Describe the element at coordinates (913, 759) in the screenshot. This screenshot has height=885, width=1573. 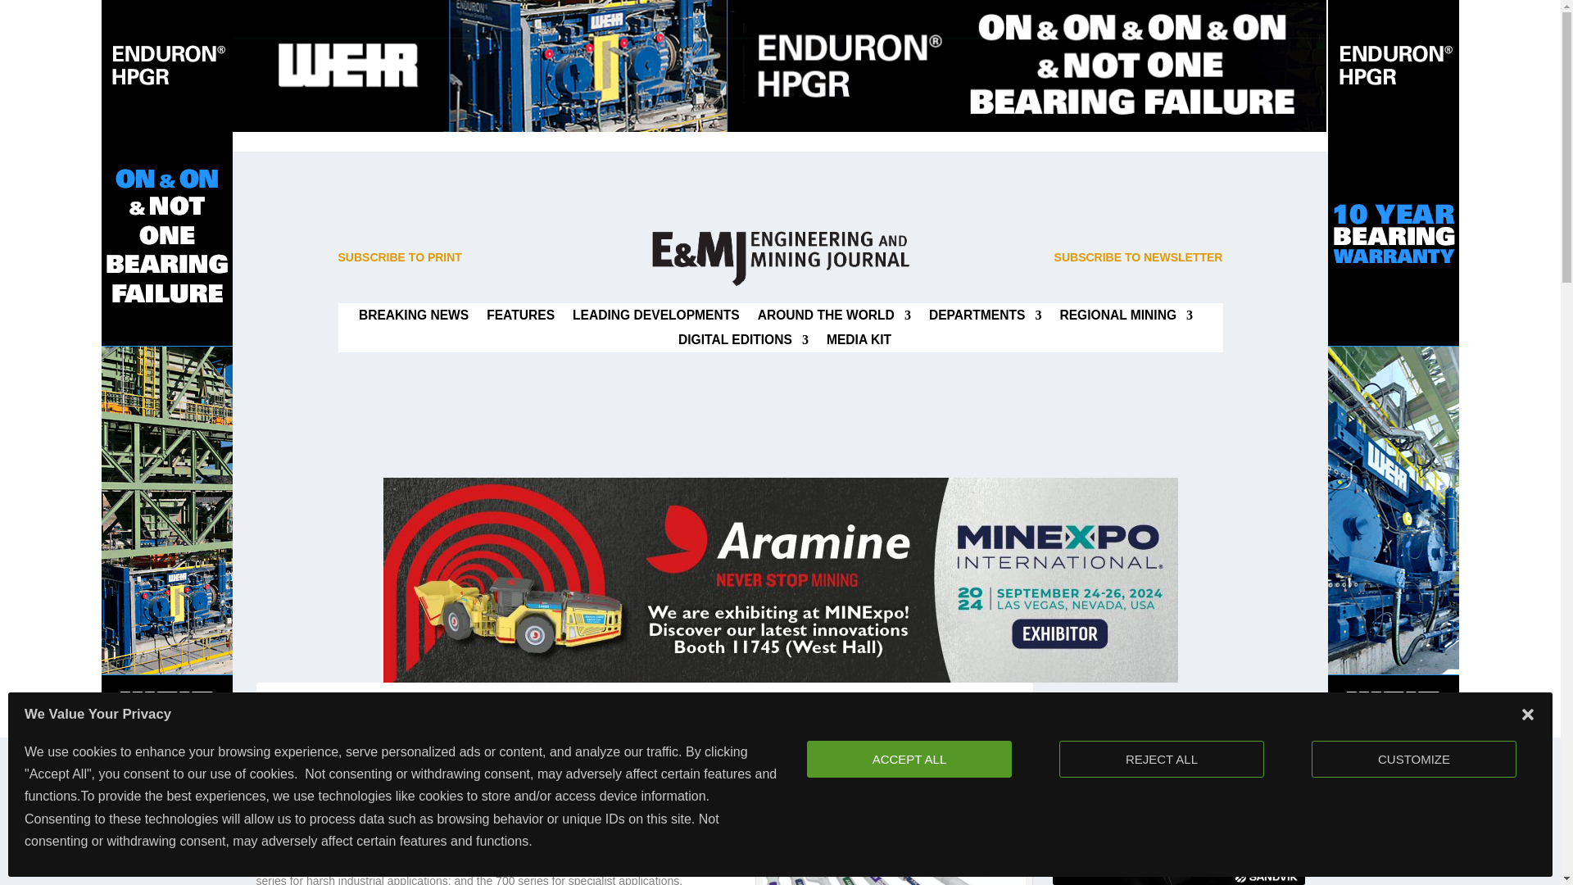
I see `ACCEPT ALL` at that location.